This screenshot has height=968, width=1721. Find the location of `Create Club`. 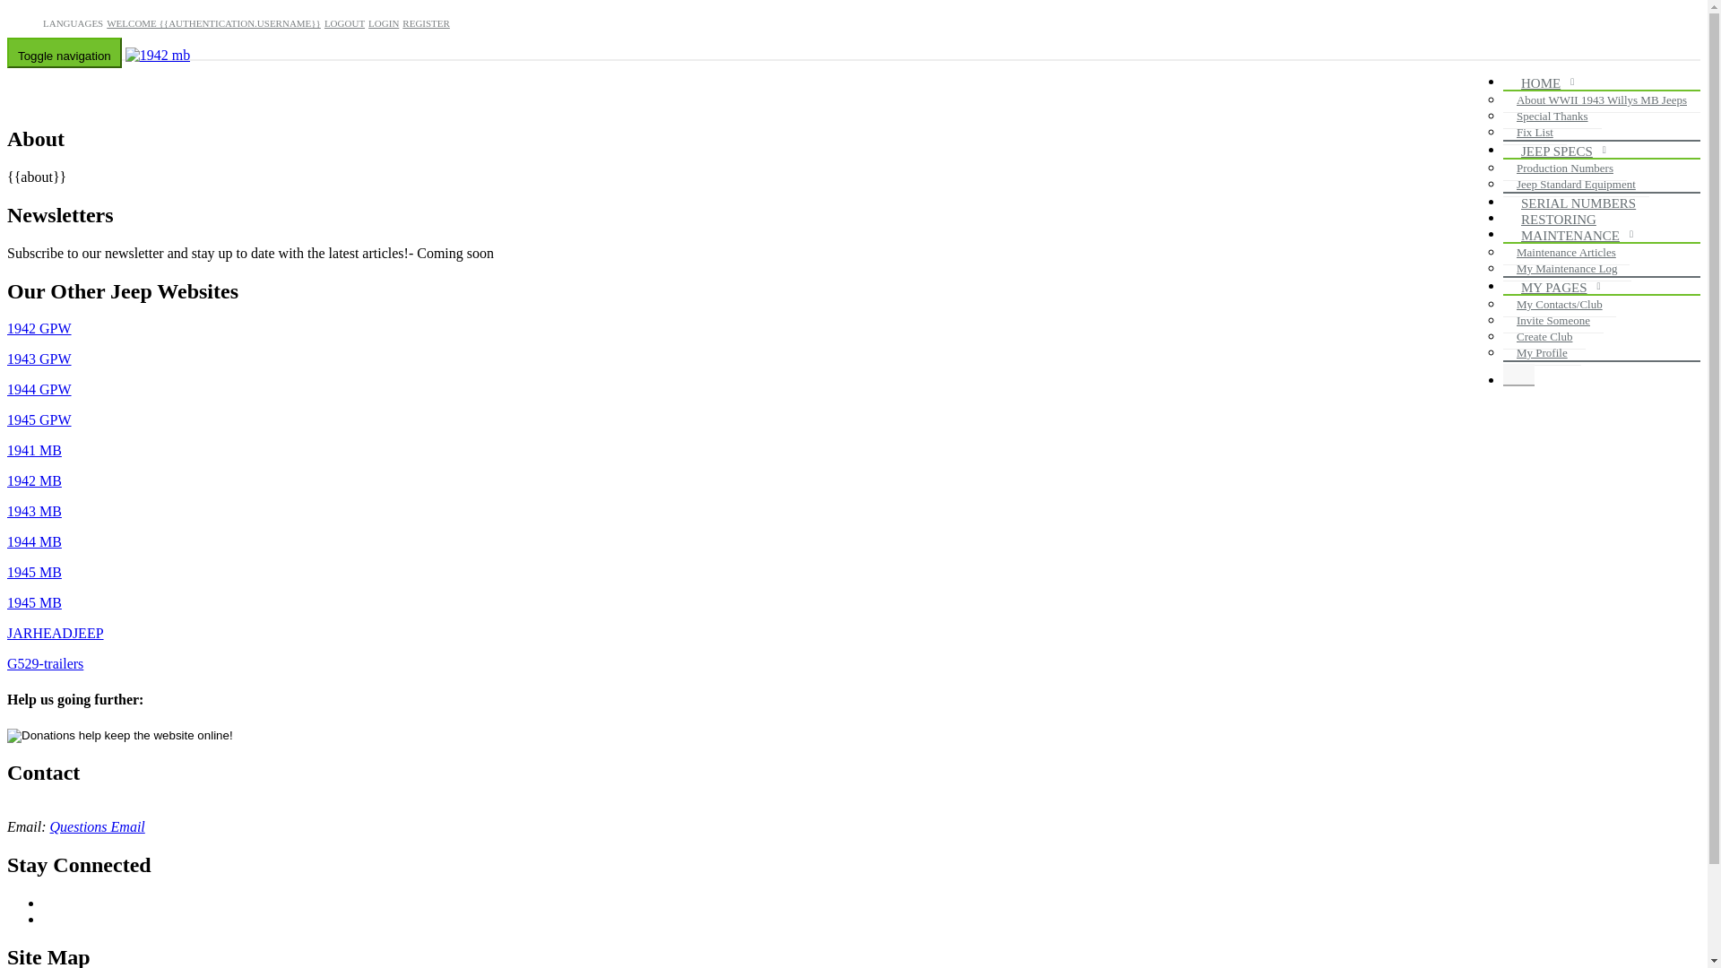

Create Club is located at coordinates (1544, 337).